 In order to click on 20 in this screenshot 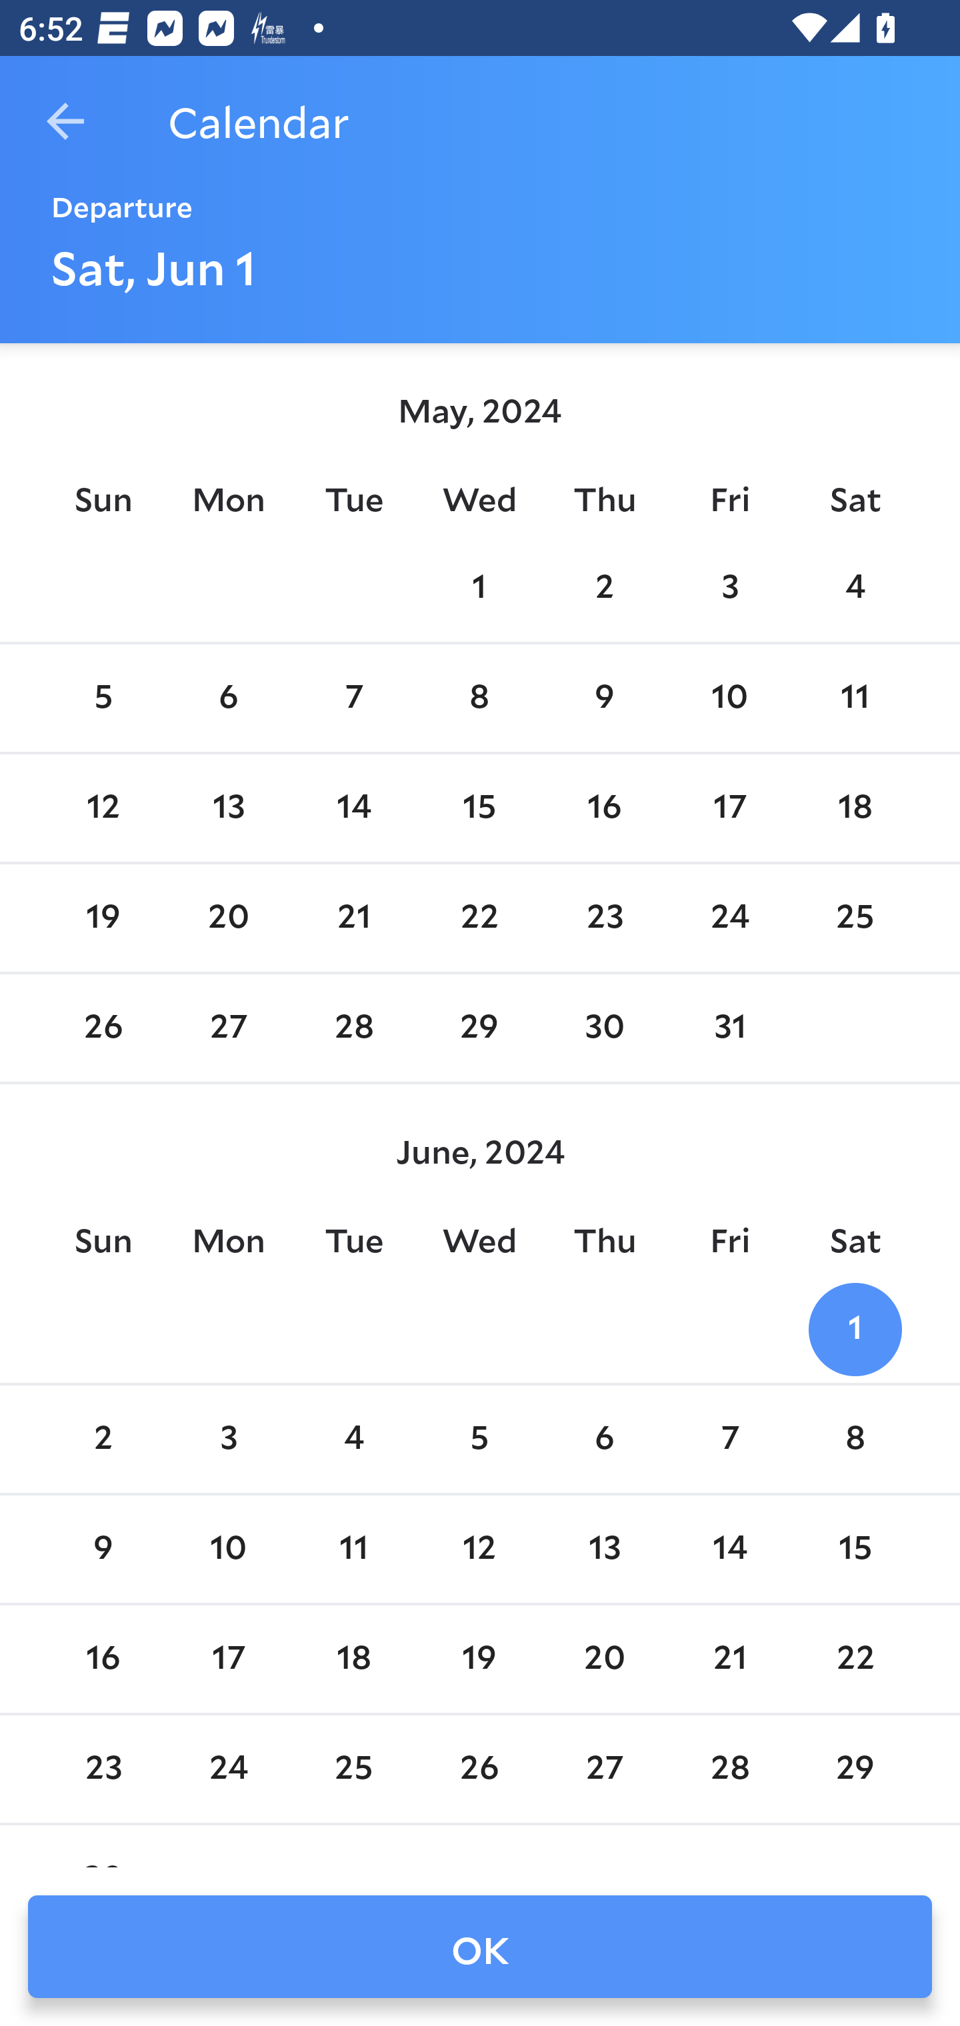, I will do `click(229, 918)`.